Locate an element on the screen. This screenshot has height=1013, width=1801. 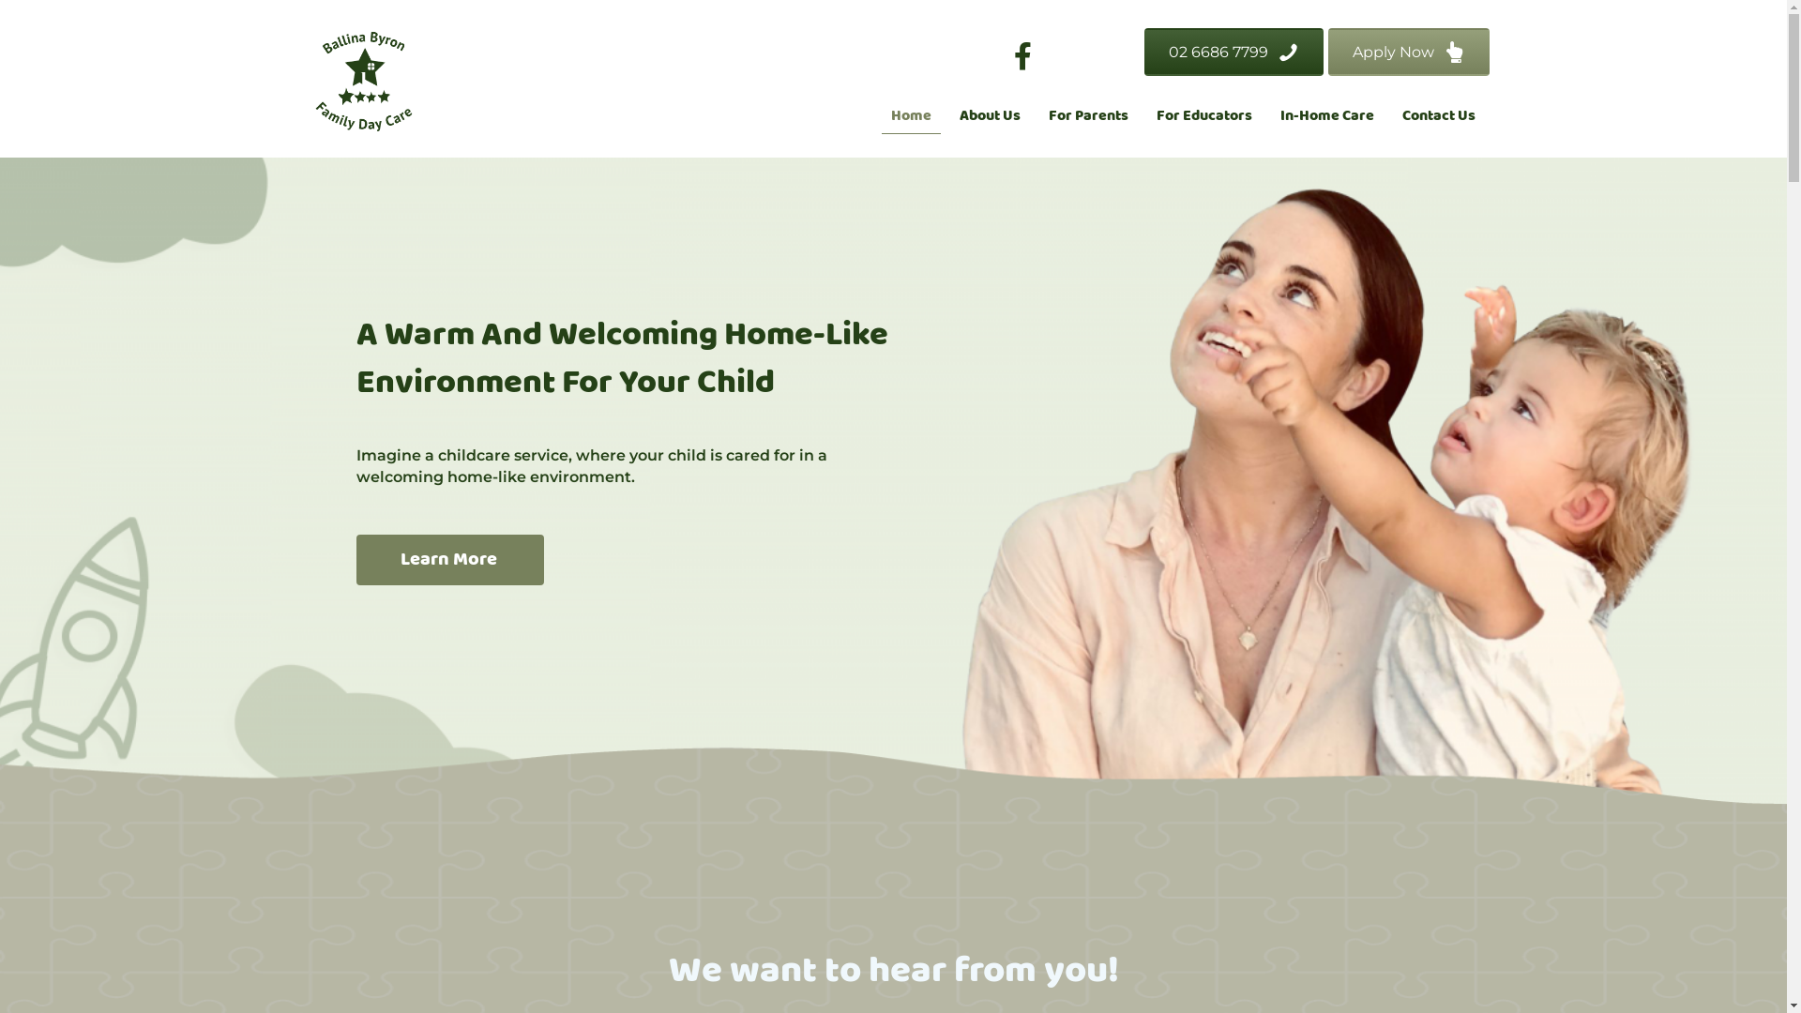
For Parents is located at coordinates (1088, 116).